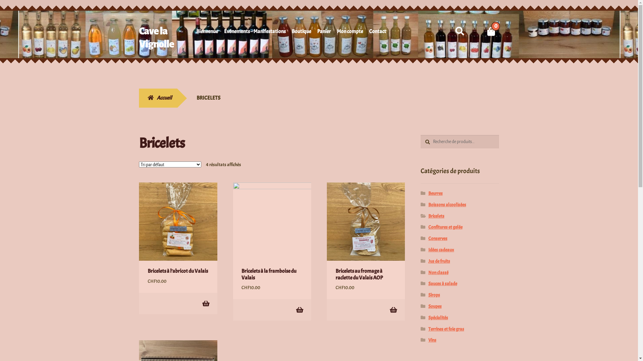  Describe the element at coordinates (451, 24) in the screenshot. I see `Recherche` at that location.